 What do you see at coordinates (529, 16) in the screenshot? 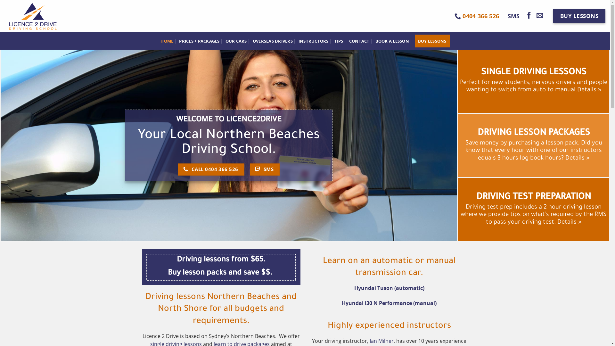
I see `Follow on Facebook` at bounding box center [529, 16].